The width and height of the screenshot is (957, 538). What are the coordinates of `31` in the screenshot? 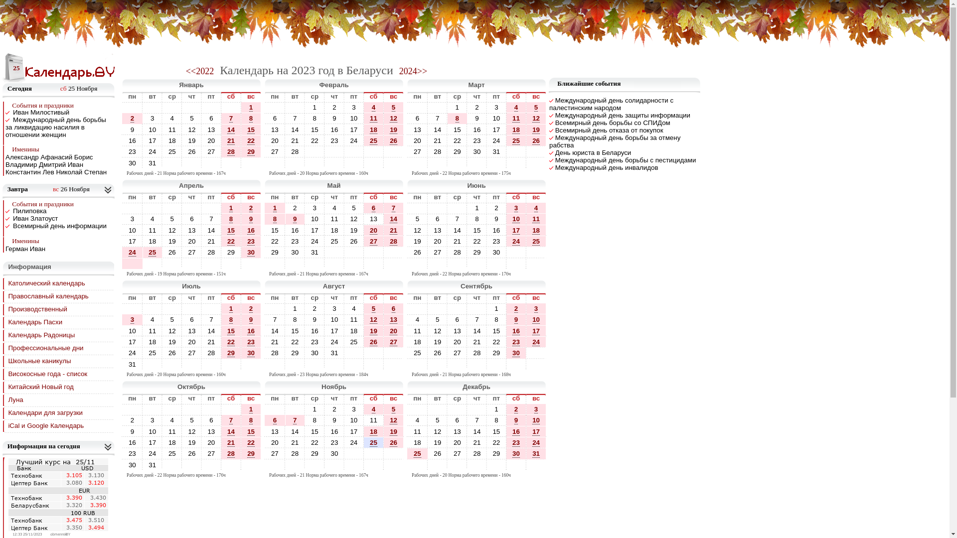 It's located at (153, 465).